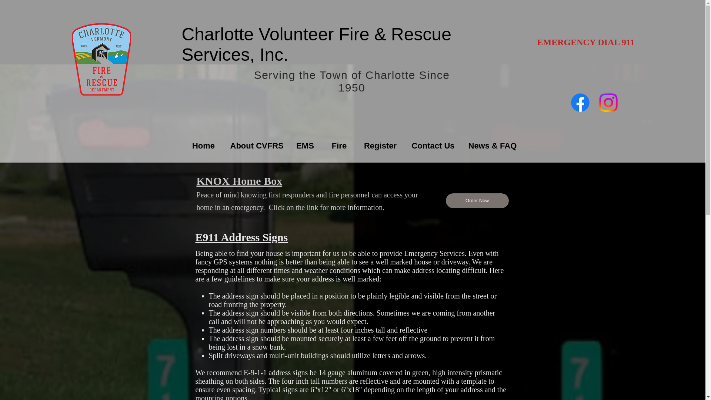  What do you see at coordinates (204, 143) in the screenshot?
I see `Home` at bounding box center [204, 143].